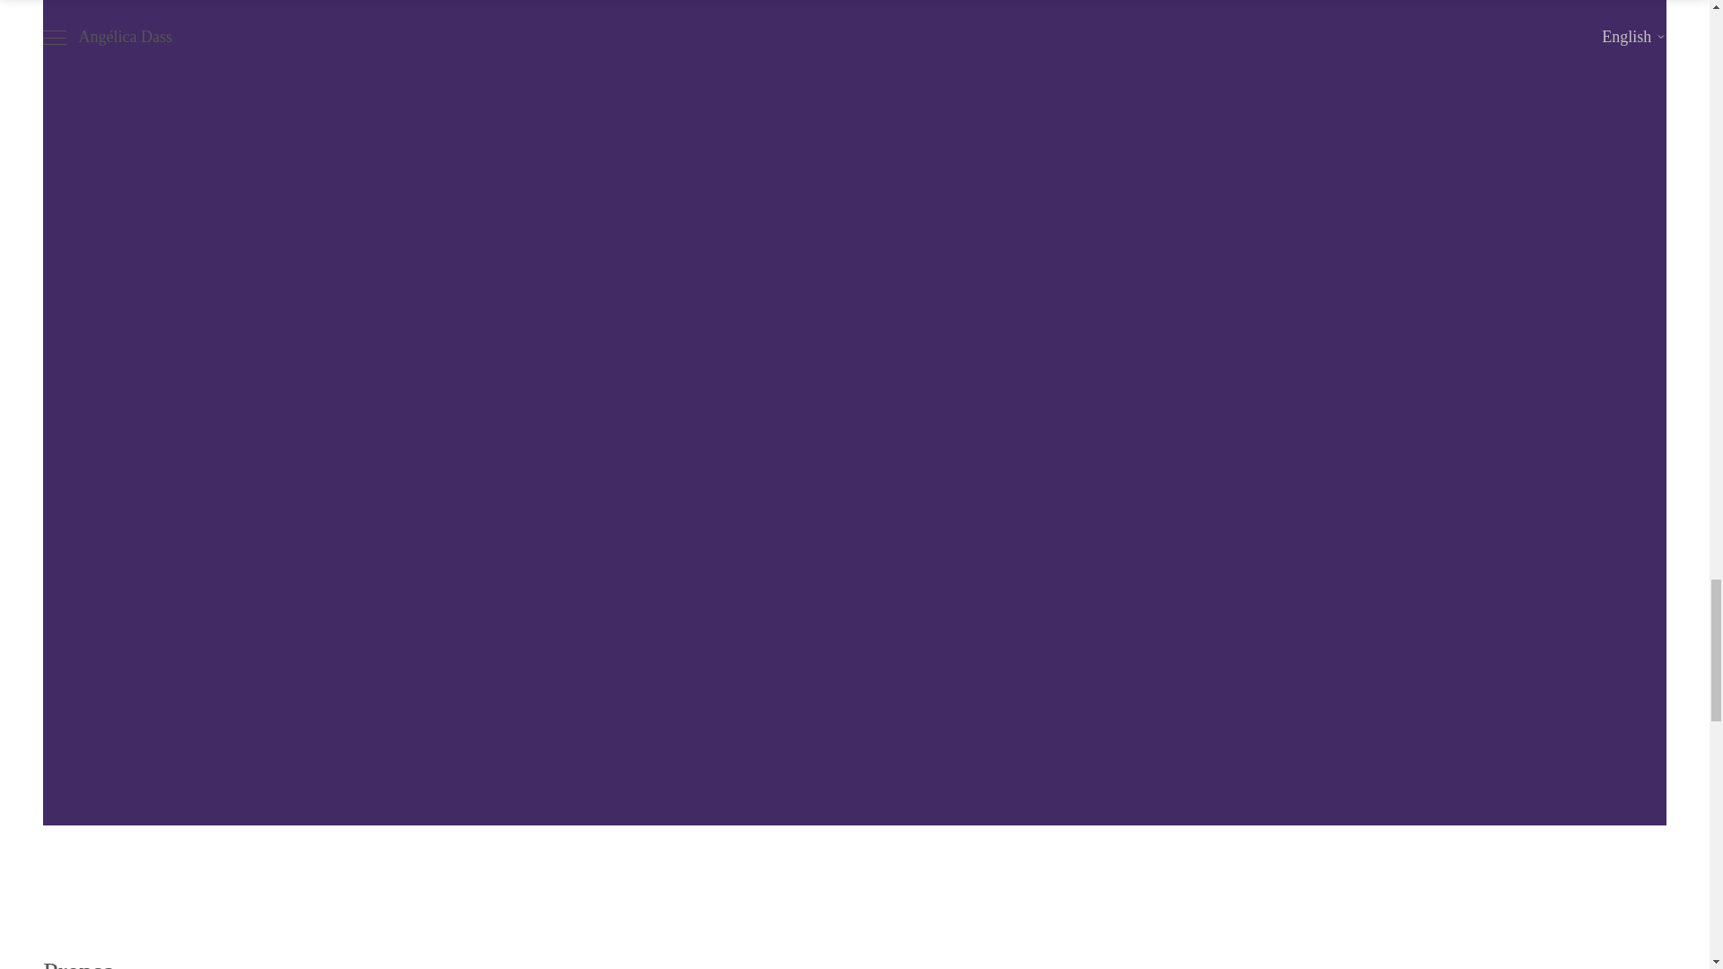 This screenshot has width=1723, height=969. Describe the element at coordinates (1612, 967) in the screenshot. I see `See all Press` at that location.